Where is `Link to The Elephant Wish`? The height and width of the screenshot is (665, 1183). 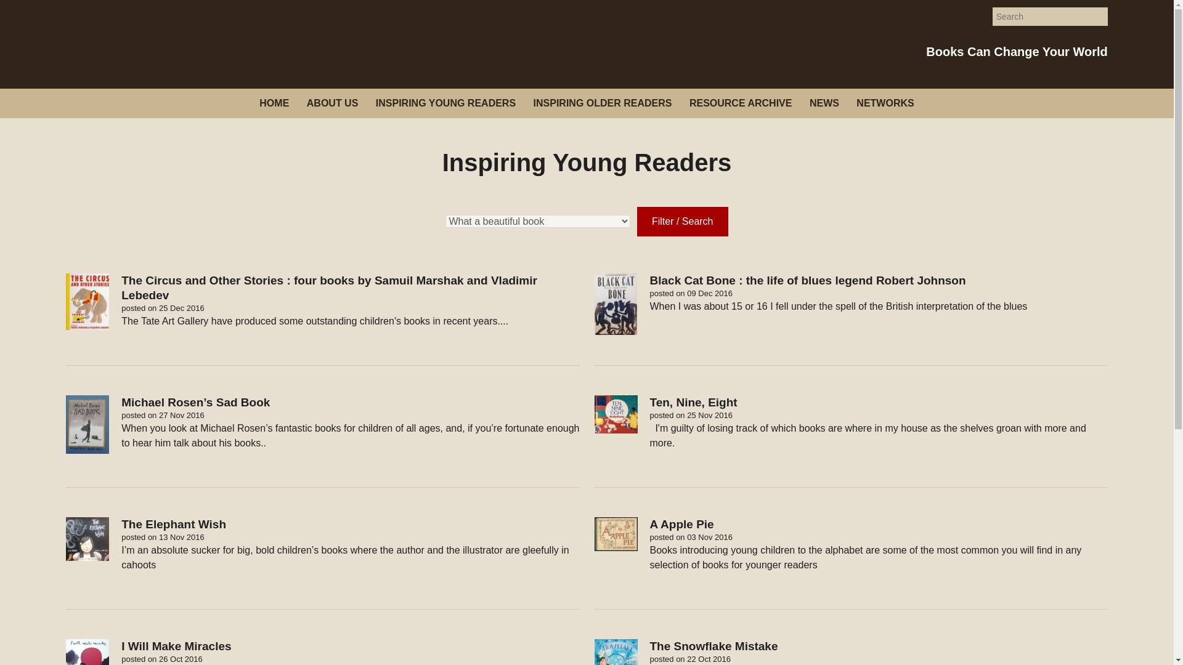
Link to The Elephant Wish is located at coordinates (323, 563).